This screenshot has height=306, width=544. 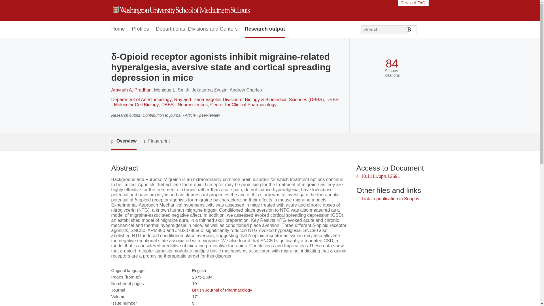 What do you see at coordinates (124, 141) in the screenshot?
I see `Overview` at bounding box center [124, 141].